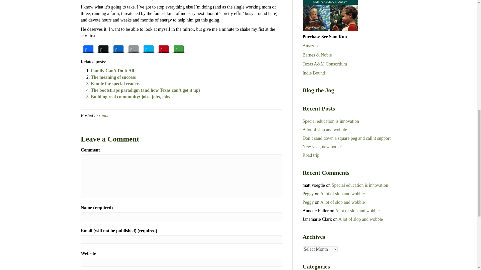 The width and height of the screenshot is (481, 270). What do you see at coordinates (130, 96) in the screenshot?
I see `Building real community: jobs, jobs, jobs` at bounding box center [130, 96].